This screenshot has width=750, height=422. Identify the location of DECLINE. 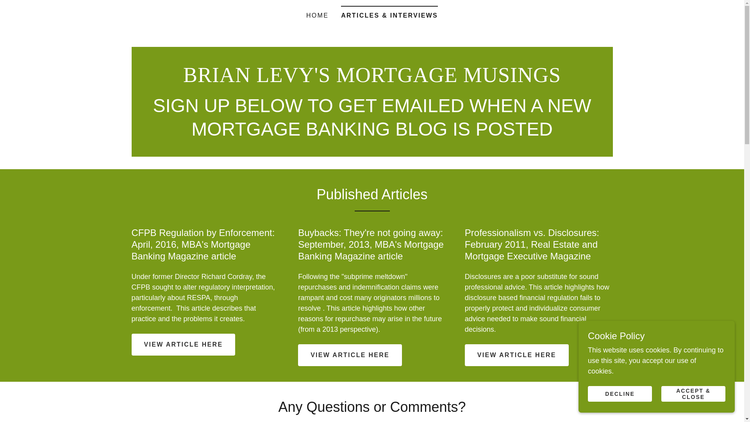
(620, 394).